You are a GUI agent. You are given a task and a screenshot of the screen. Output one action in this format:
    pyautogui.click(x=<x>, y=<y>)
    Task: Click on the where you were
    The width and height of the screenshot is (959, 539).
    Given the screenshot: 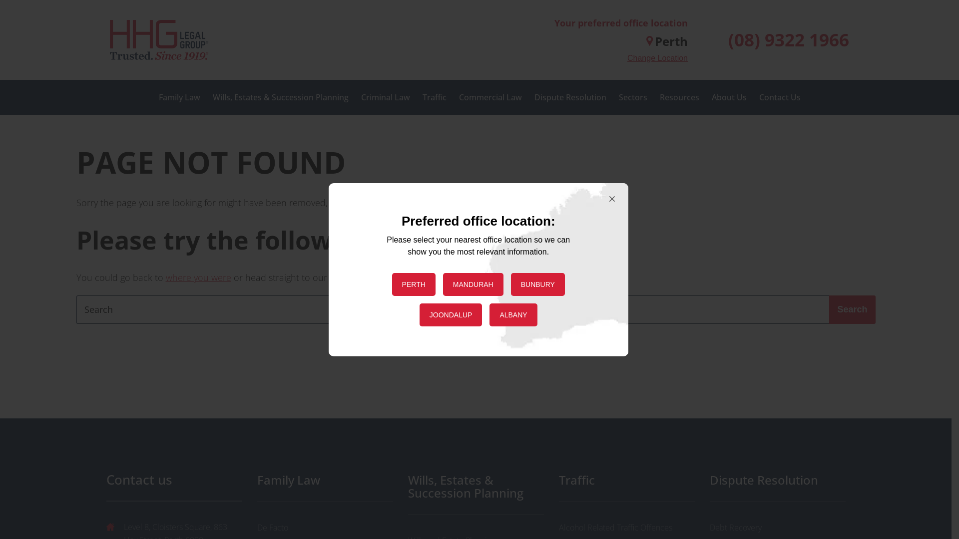 What is the action you would take?
    pyautogui.click(x=199, y=277)
    